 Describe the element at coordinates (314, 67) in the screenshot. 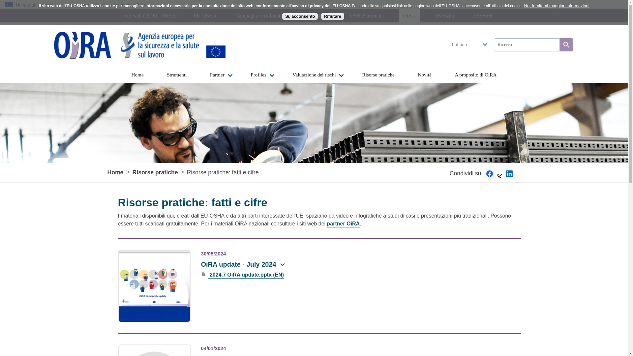

I see `Salta al contenuto principale` at that location.